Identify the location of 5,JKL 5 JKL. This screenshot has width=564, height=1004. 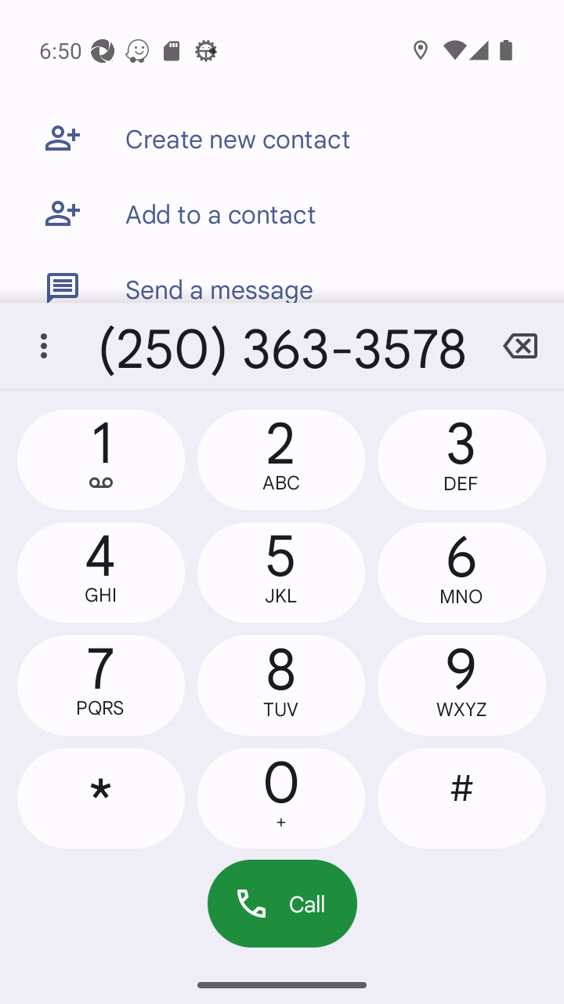
(280, 572).